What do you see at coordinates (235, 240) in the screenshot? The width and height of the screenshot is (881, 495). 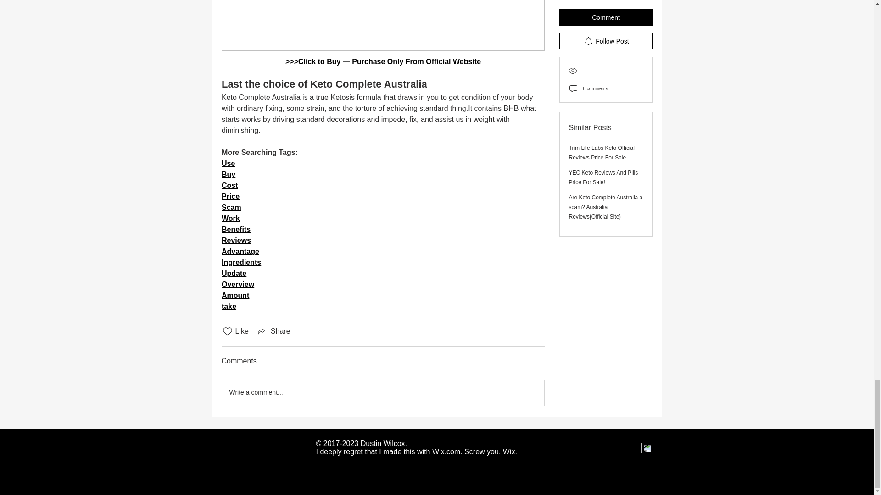 I see `Reviews` at bounding box center [235, 240].